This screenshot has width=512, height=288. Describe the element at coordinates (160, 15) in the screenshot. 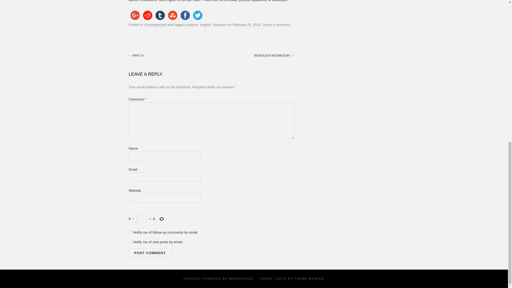

I see `tumblr` at that location.